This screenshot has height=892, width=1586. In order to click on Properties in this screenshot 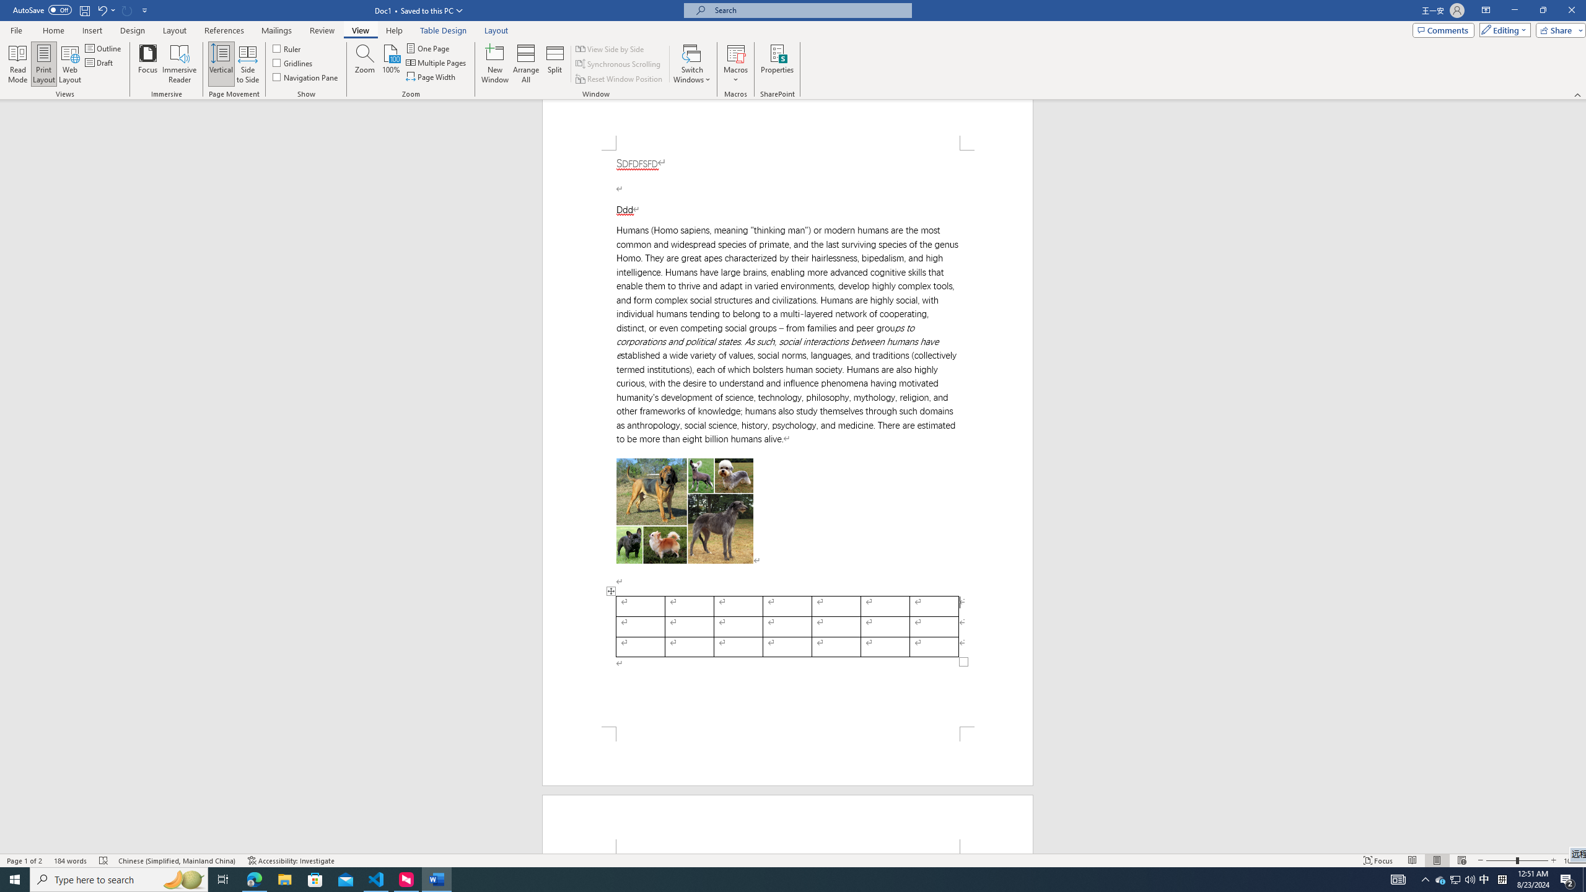, I will do `click(778, 64)`.